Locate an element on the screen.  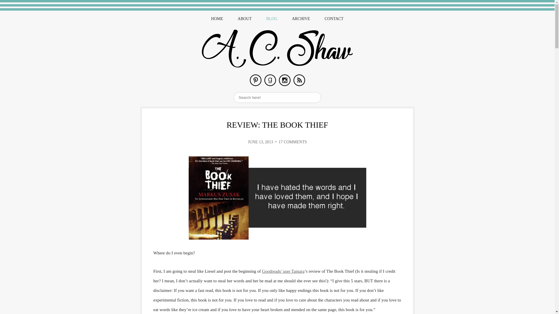
Pinterest is located at coordinates (256, 80).